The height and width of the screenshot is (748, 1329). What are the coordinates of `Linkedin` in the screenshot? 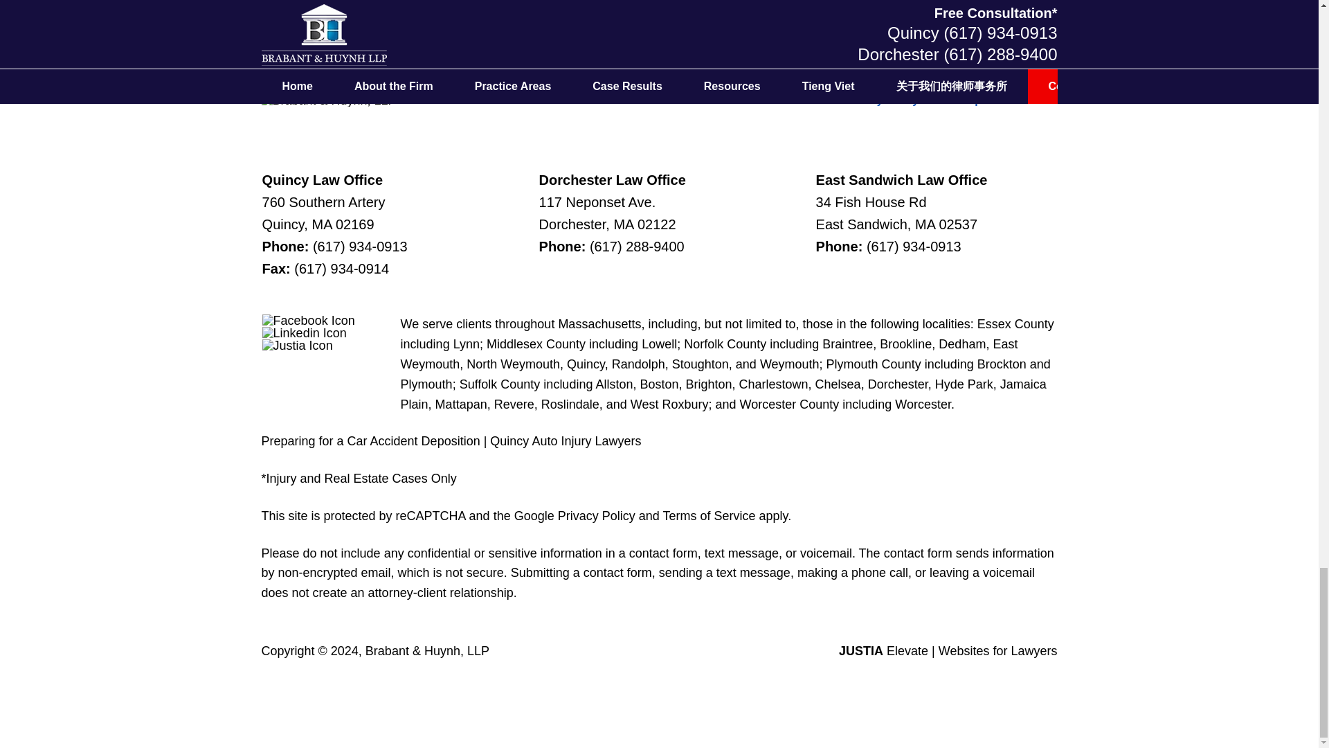 It's located at (305, 332).